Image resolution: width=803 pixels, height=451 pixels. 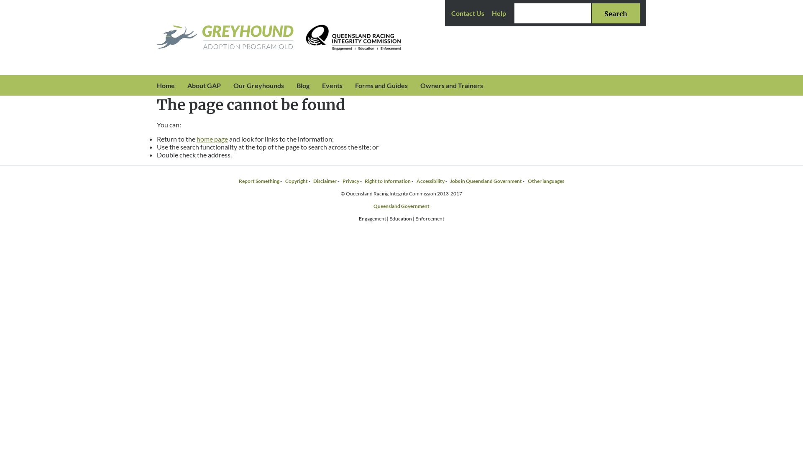 I want to click on Contact Us, so click(x=468, y=13).